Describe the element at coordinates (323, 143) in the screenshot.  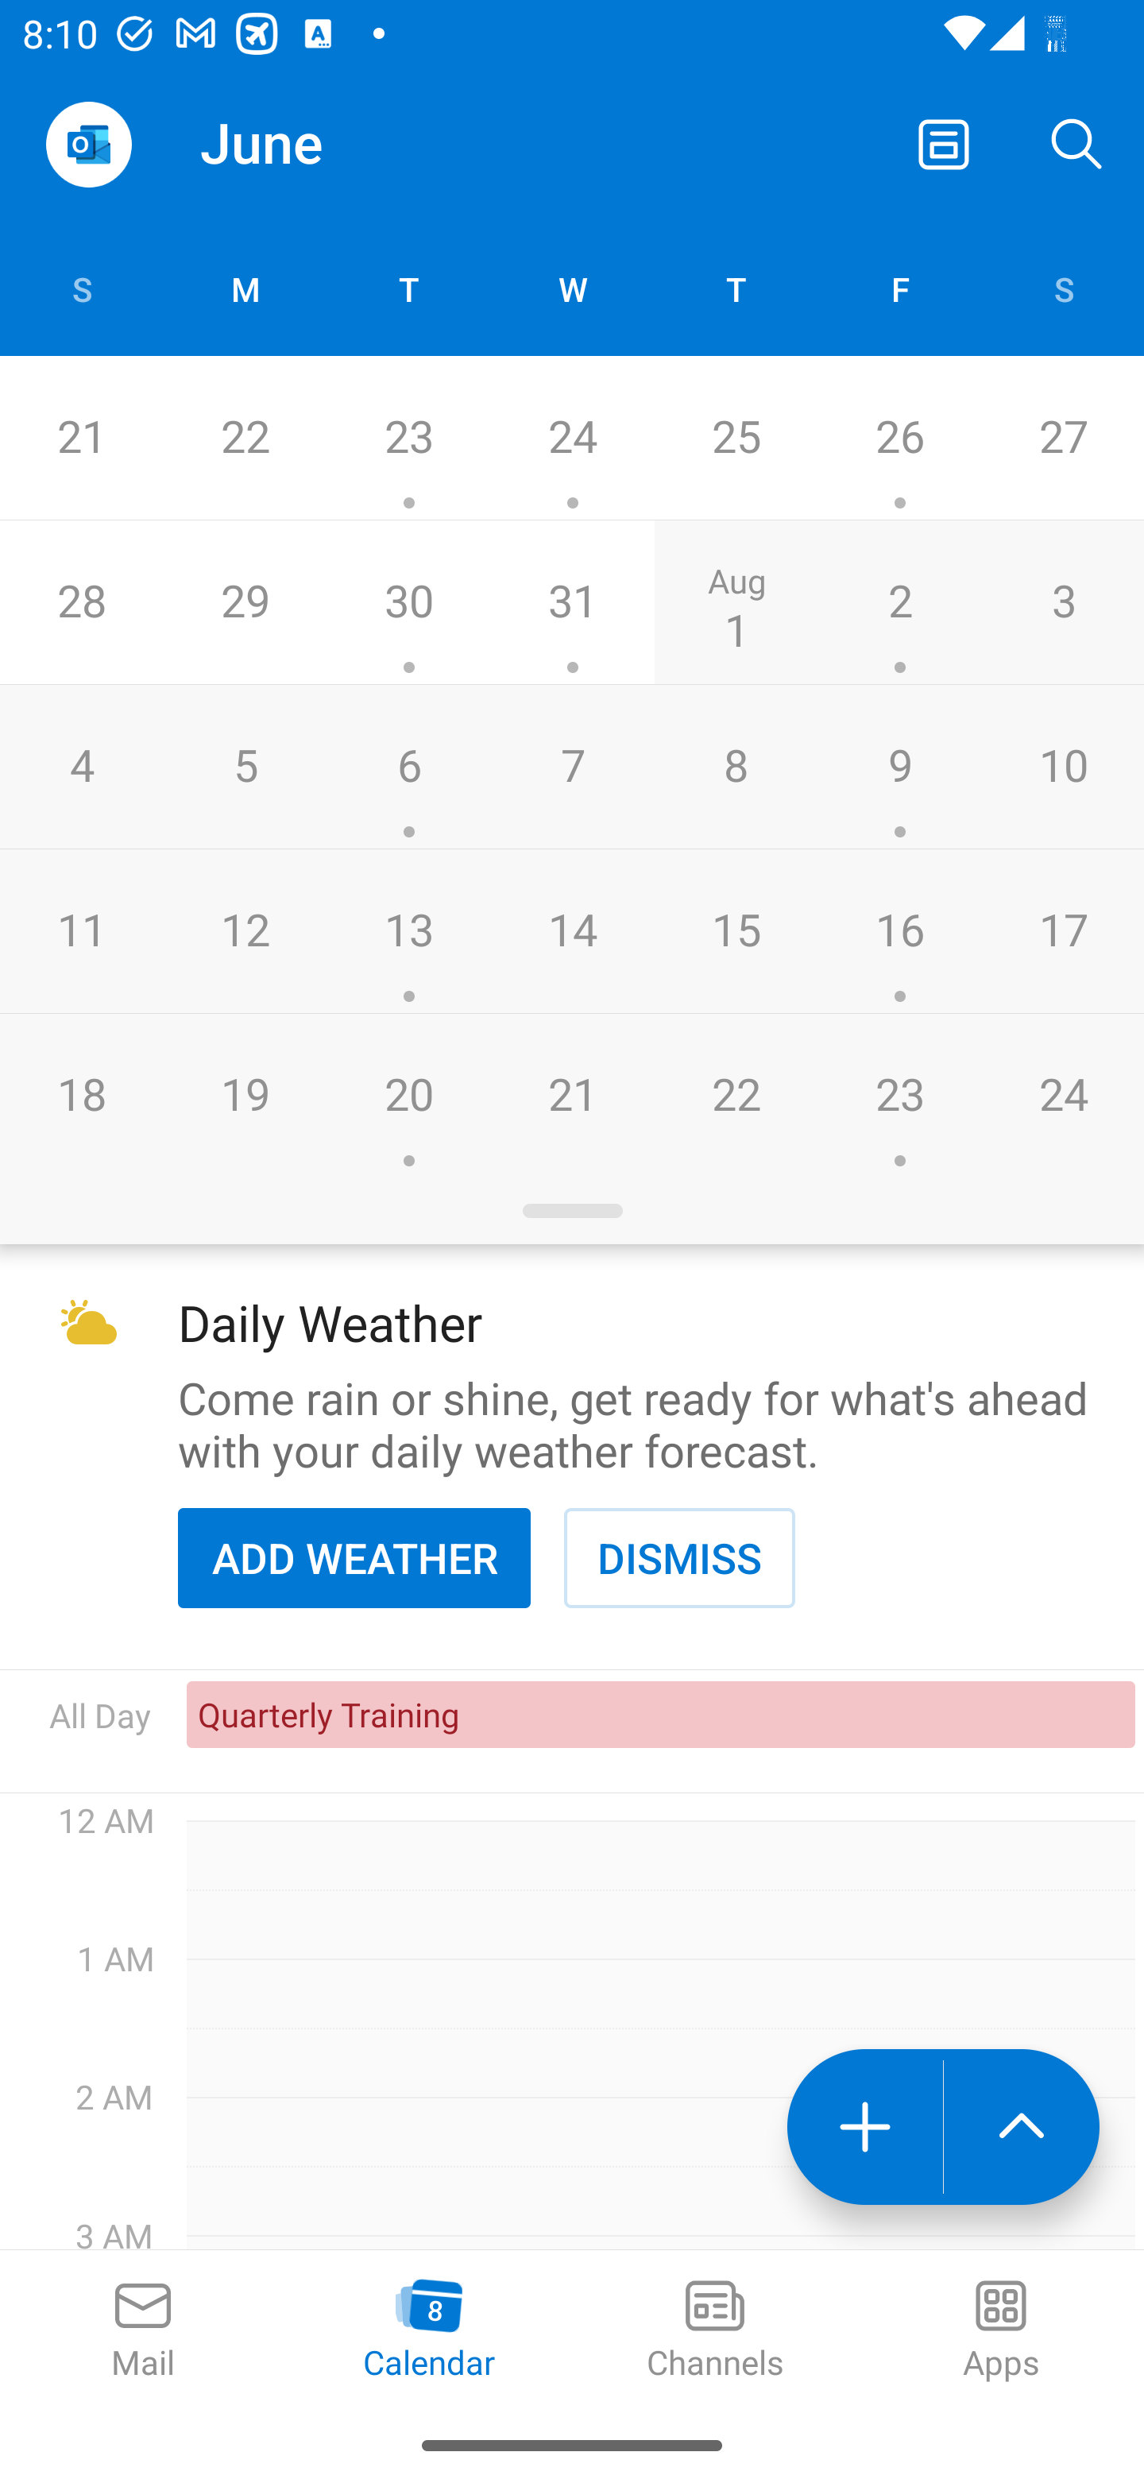
I see `June June 2024, day picker` at that location.